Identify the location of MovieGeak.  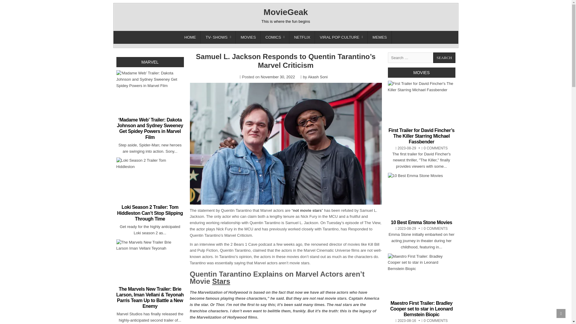
(286, 12).